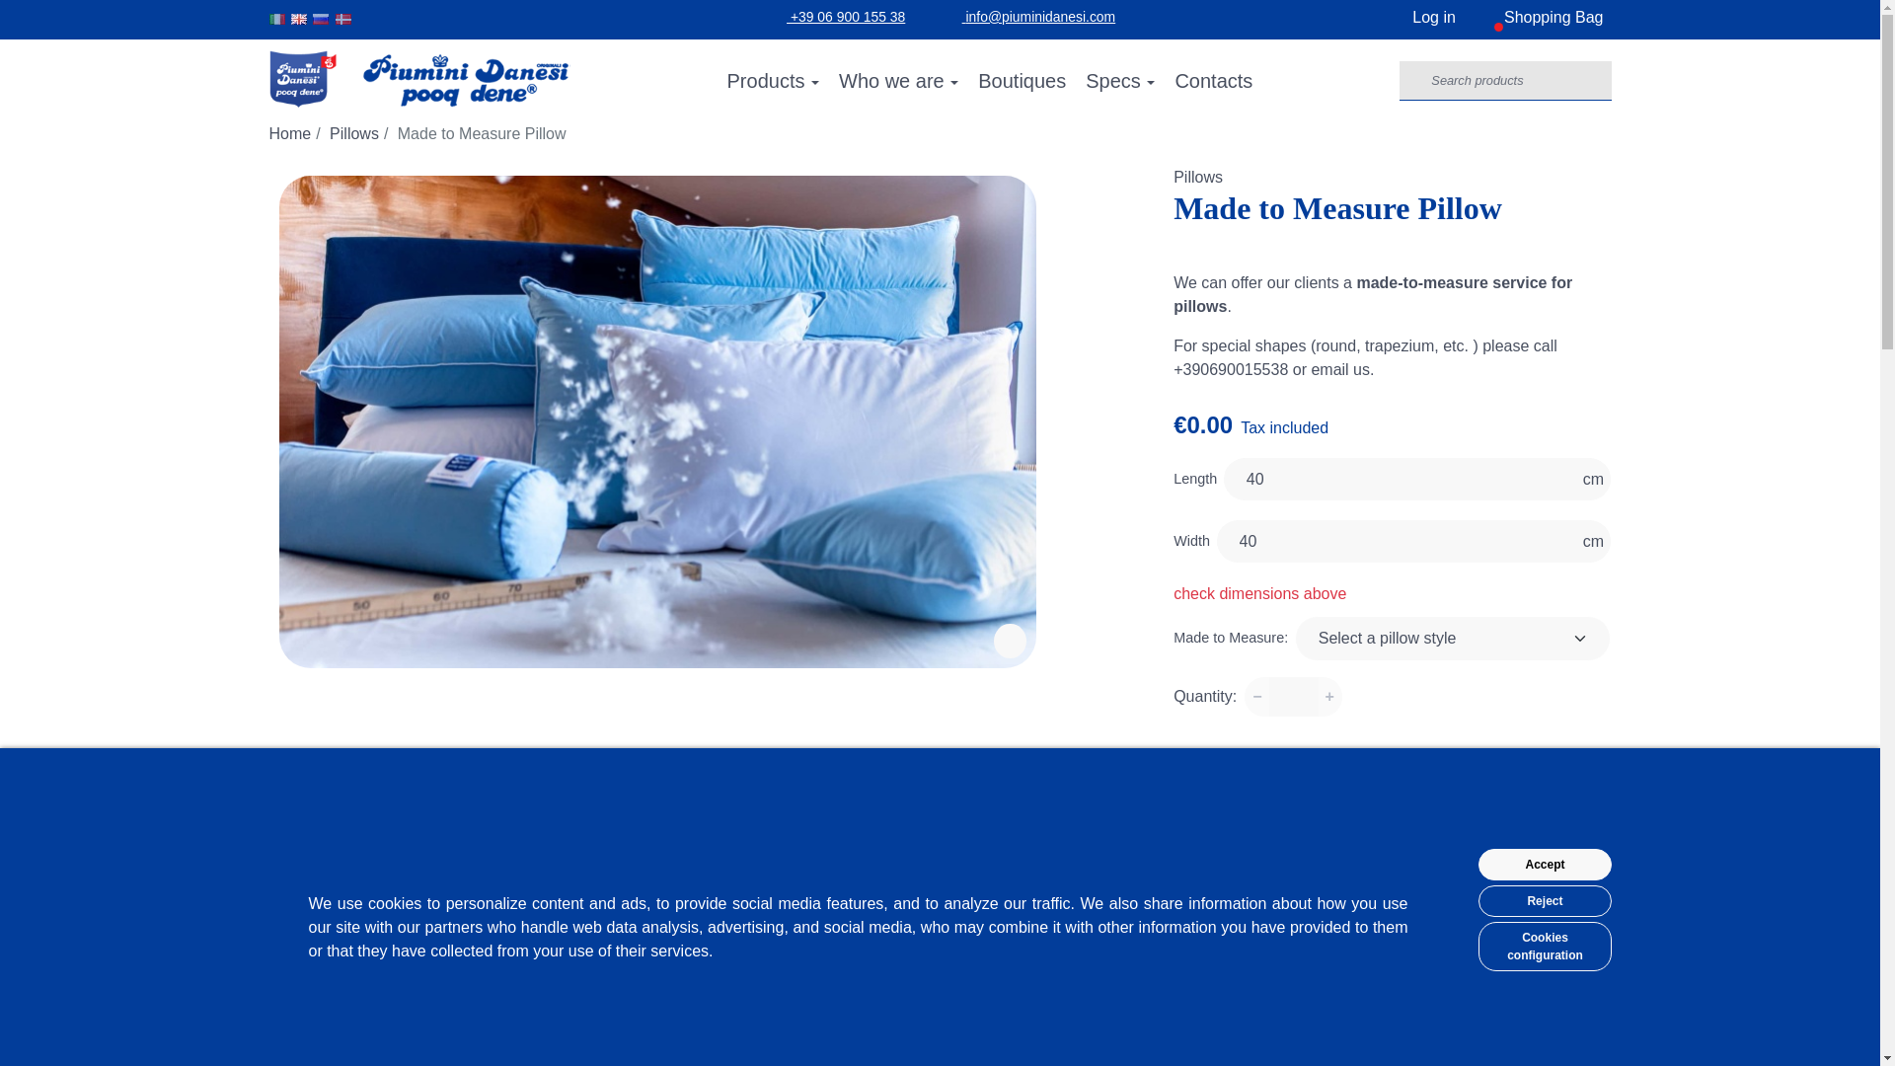  What do you see at coordinates (1040, 16) in the screenshot?
I see `Log in to your customer account` at bounding box center [1040, 16].